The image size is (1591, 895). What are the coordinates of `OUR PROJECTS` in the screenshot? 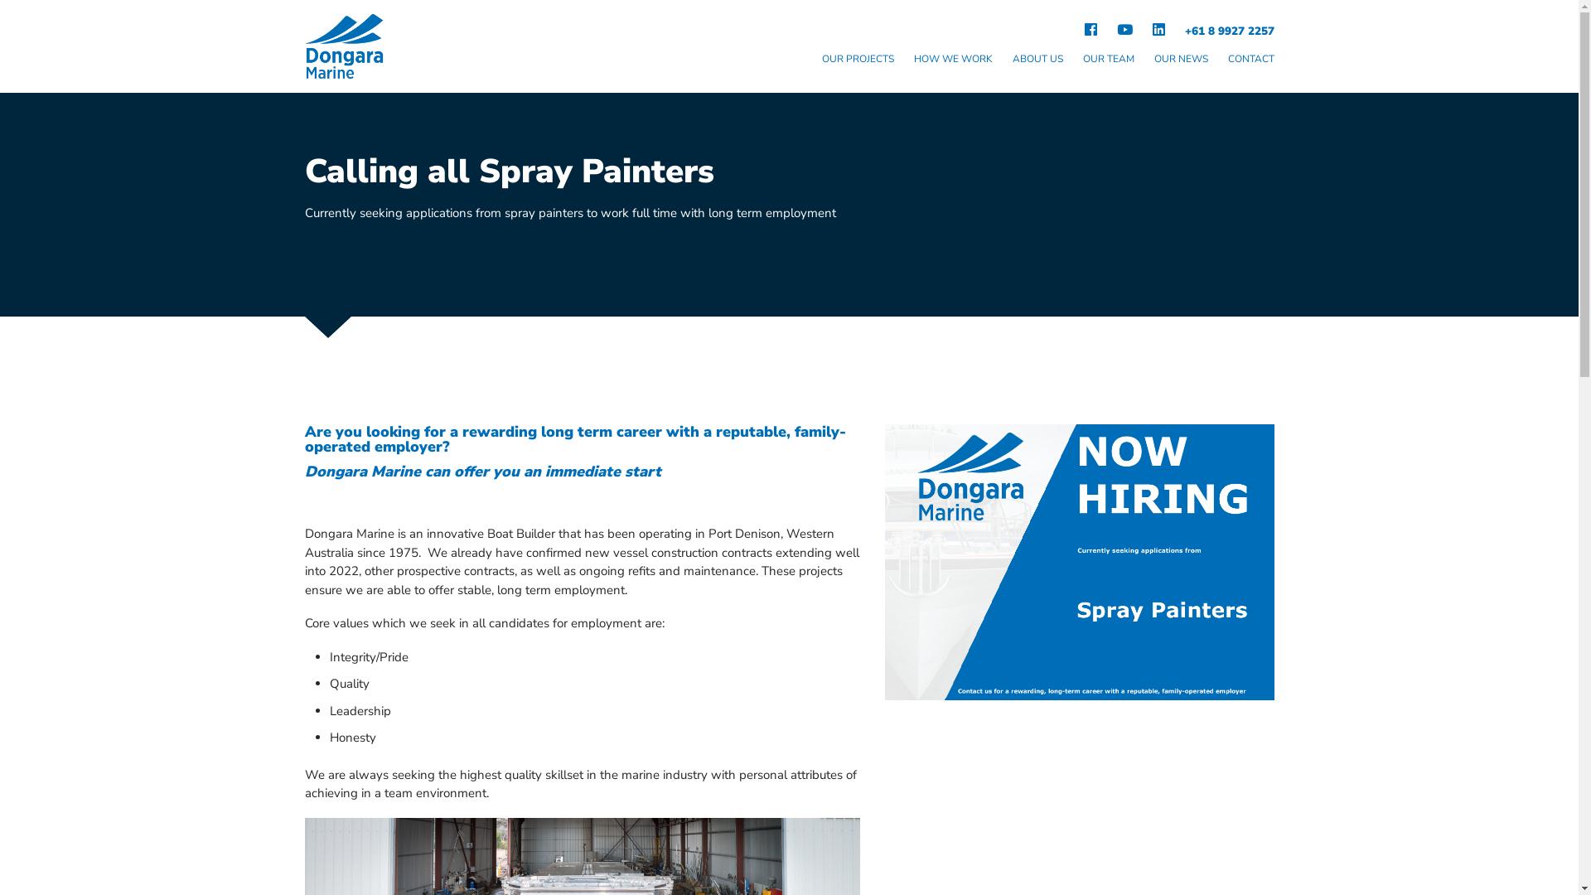 It's located at (858, 61).